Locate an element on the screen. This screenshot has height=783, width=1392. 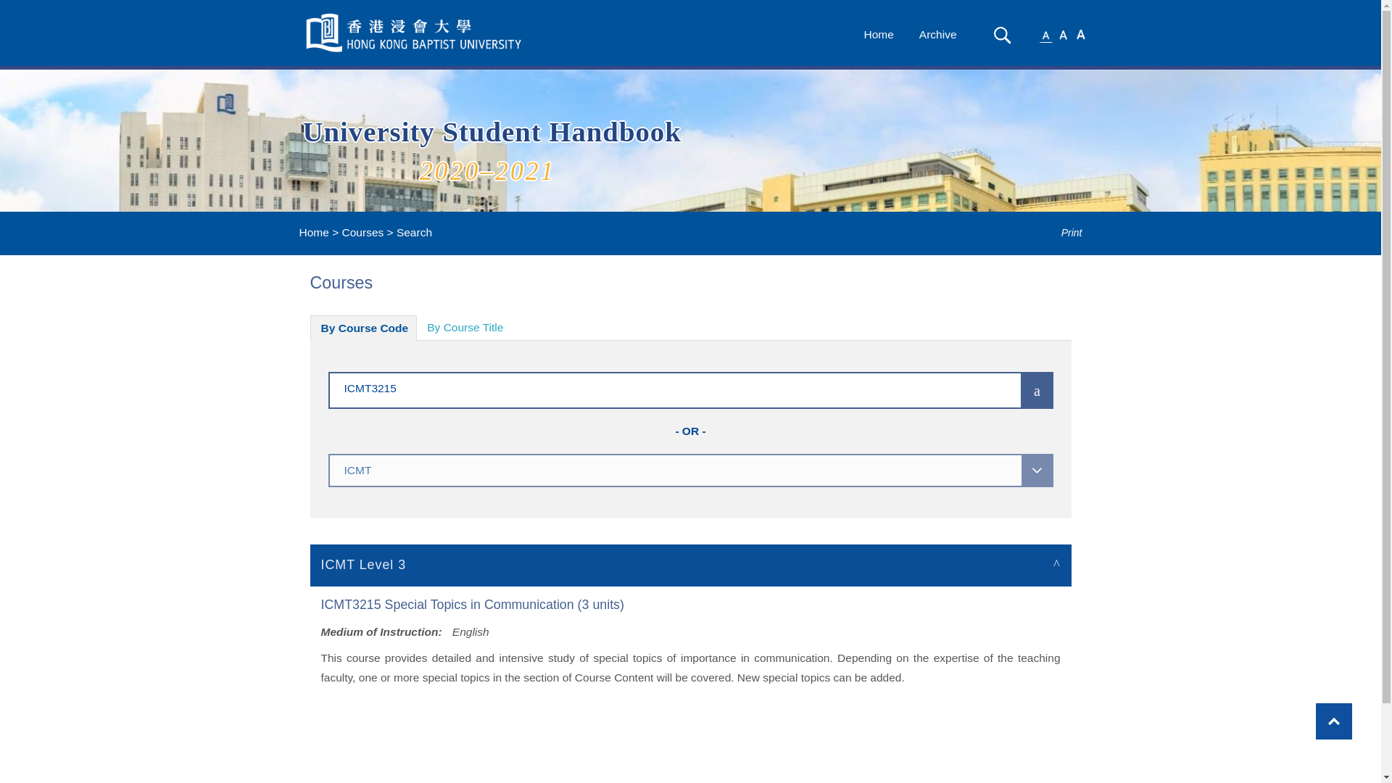
ICMT Level 3 is located at coordinates (691, 564).